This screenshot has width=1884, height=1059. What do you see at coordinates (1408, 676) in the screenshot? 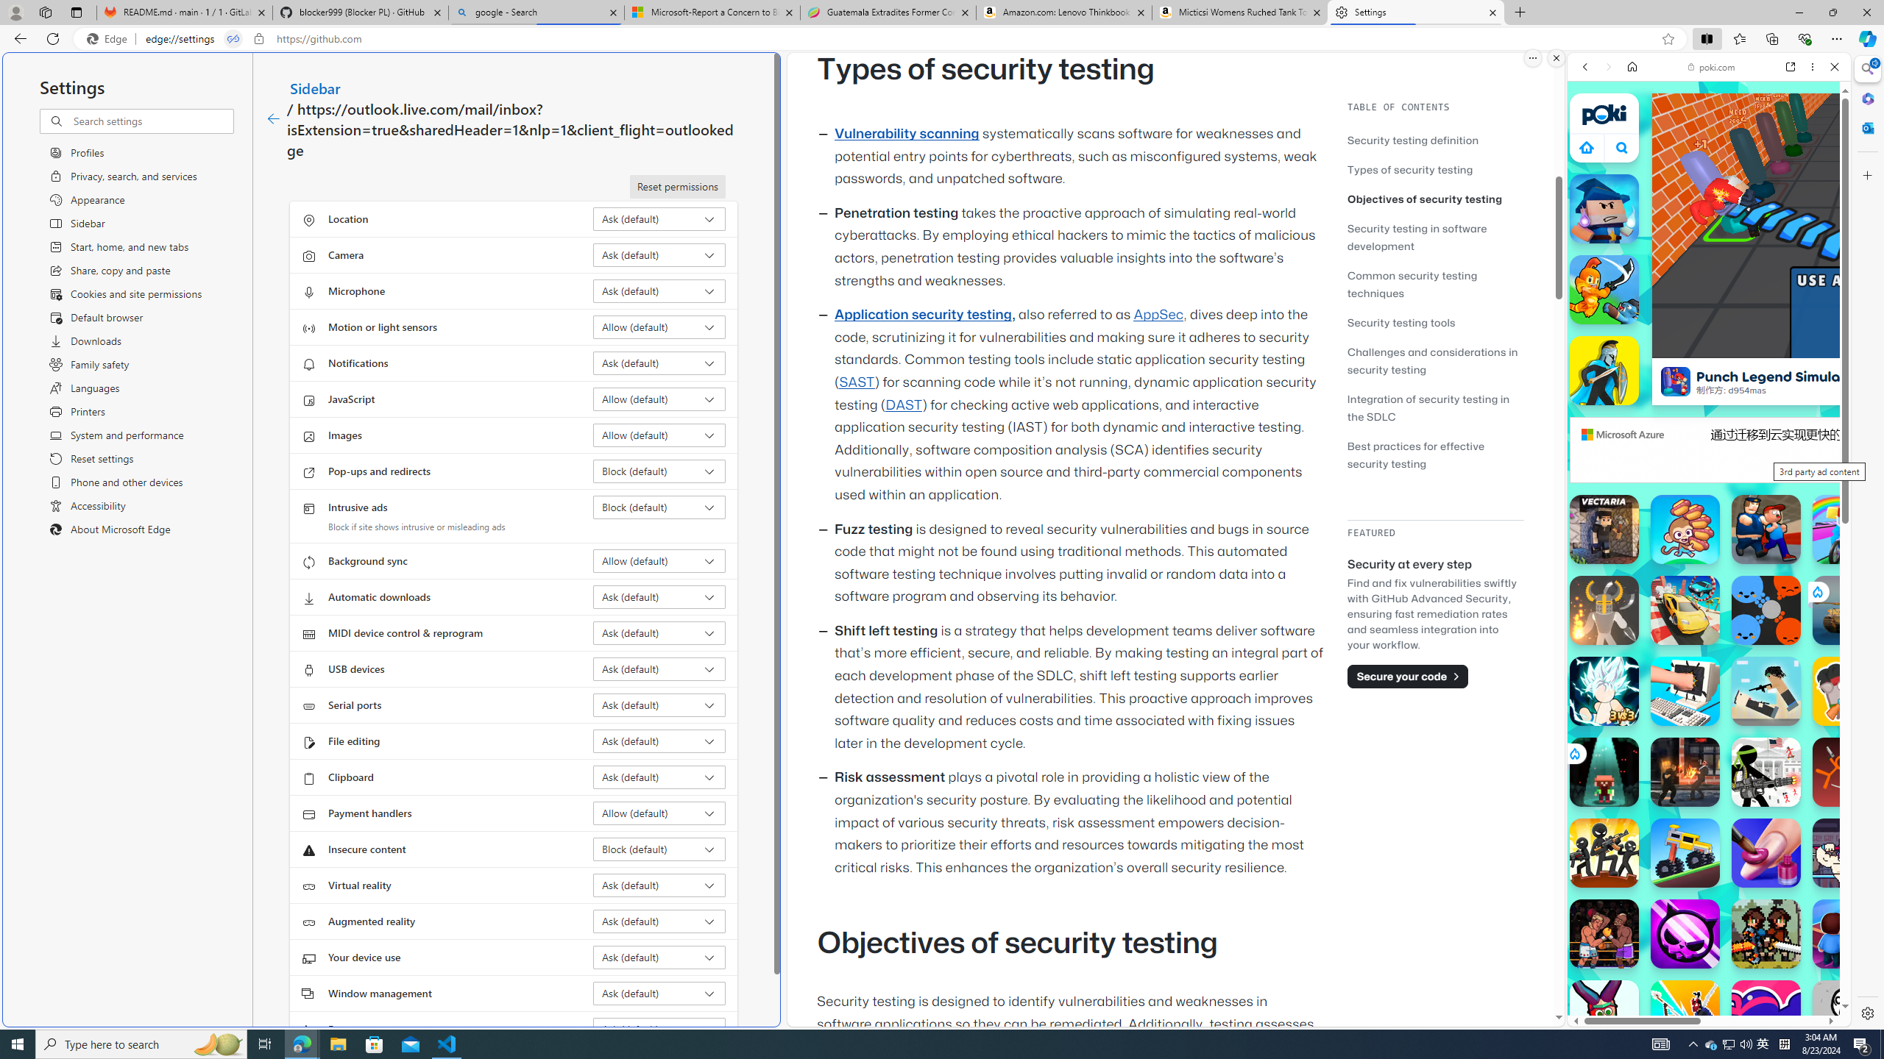
I see `Secure your code` at bounding box center [1408, 676].